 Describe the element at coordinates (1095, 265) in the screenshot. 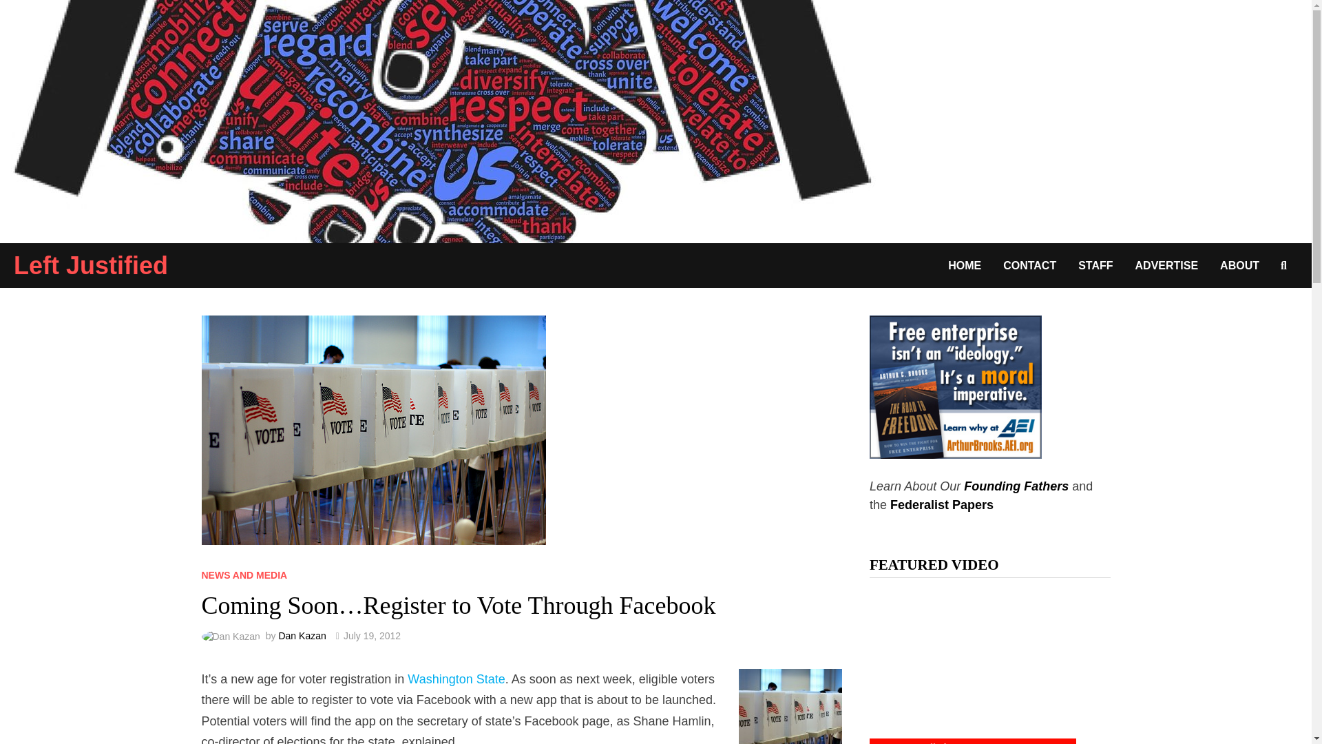

I see `STAFF` at that location.